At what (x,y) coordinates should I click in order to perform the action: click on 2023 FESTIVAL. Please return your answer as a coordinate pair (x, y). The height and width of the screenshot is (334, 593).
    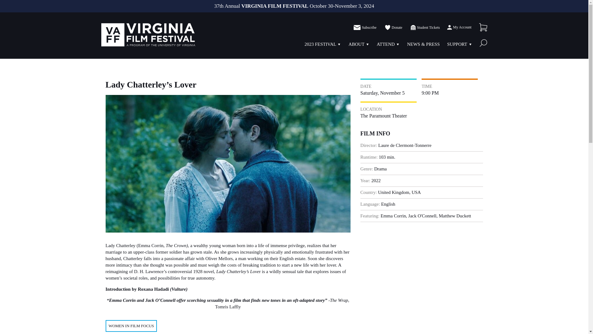
    Looking at the image, I should click on (320, 44).